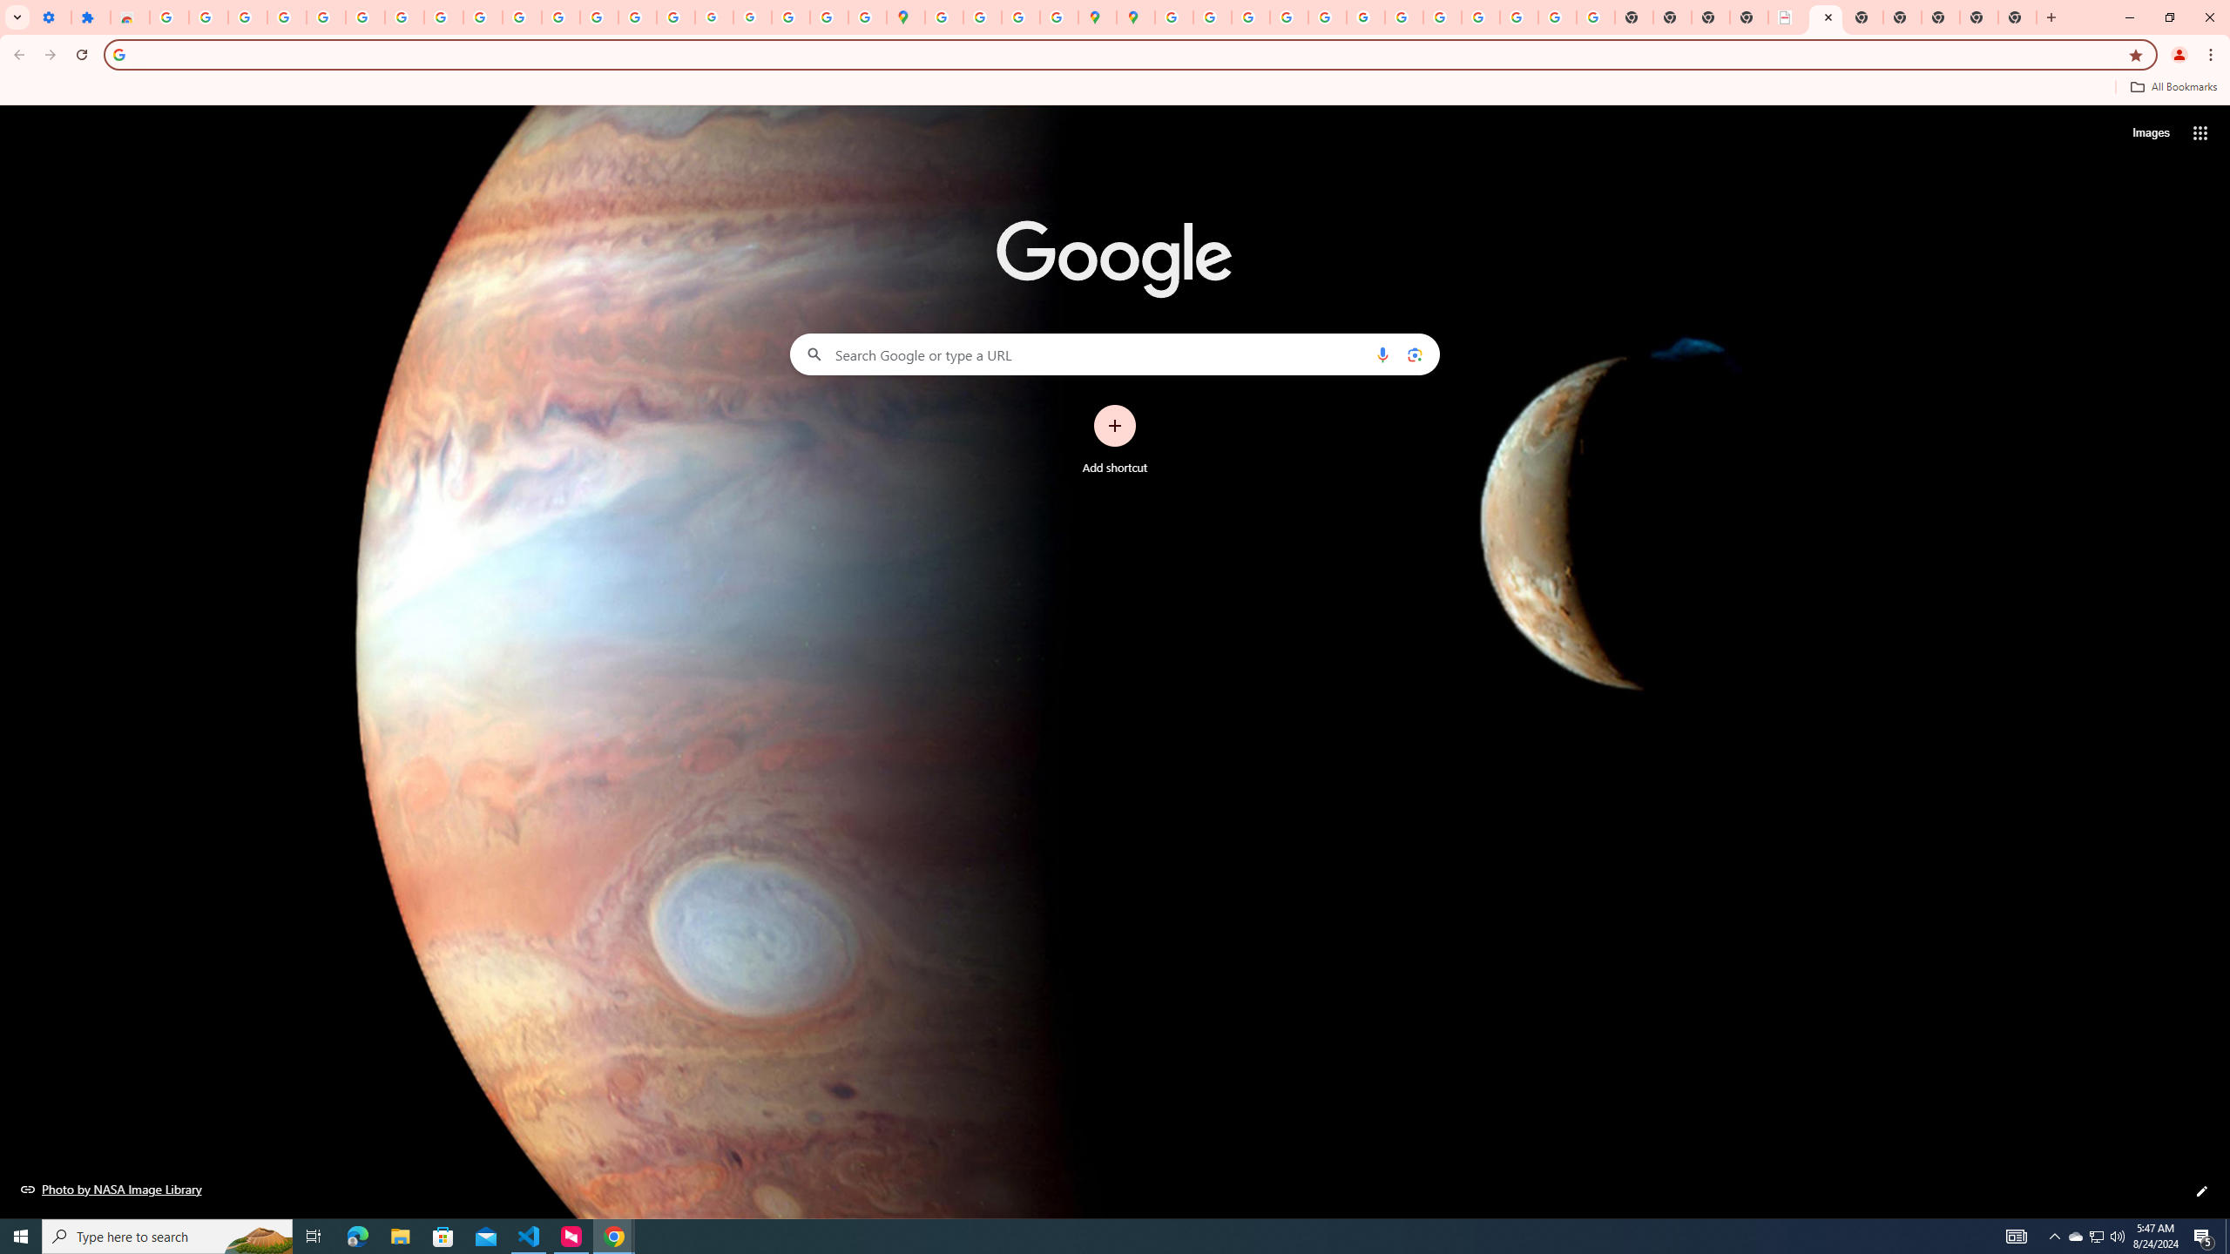 This screenshot has height=1254, width=2230. What do you see at coordinates (247, 17) in the screenshot?
I see `Delete photos & videos - Computer - Google Photos Help` at bounding box center [247, 17].